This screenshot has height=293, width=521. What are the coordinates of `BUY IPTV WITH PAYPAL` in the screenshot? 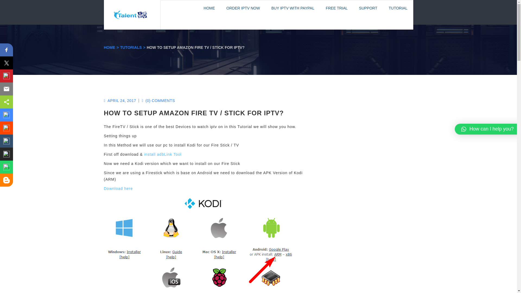 It's located at (293, 8).